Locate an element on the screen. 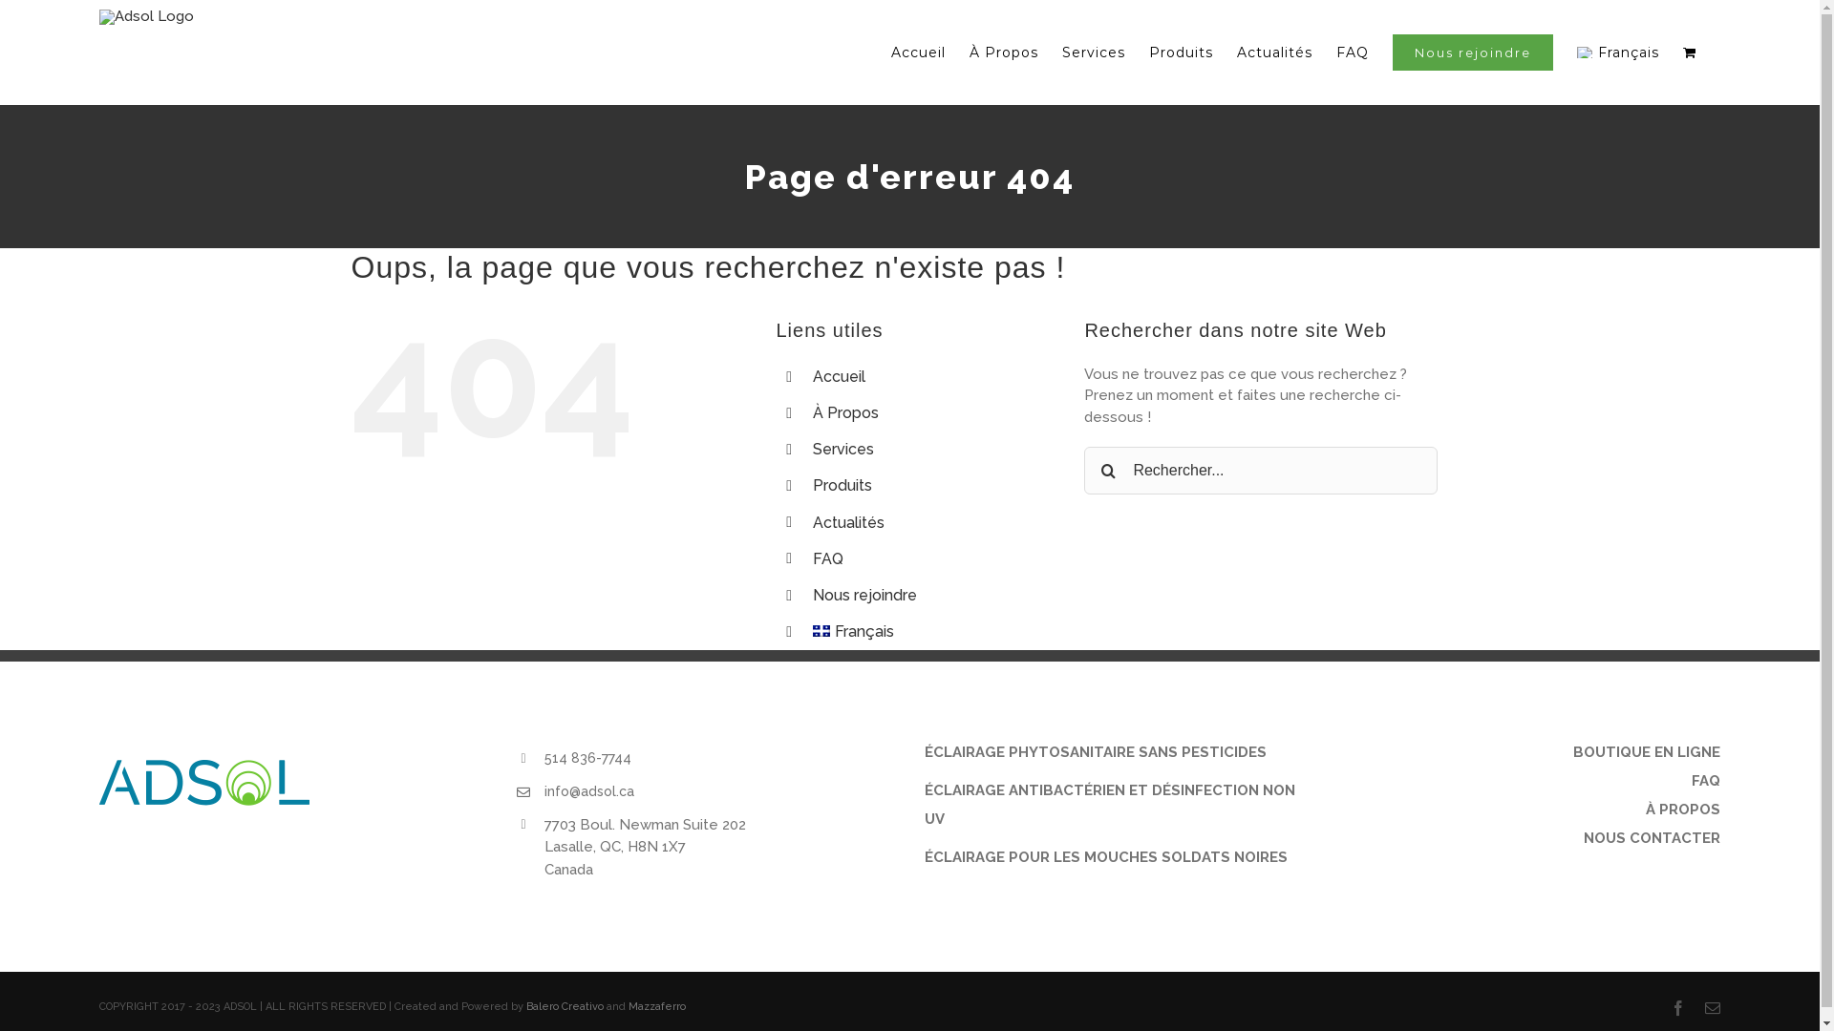 The width and height of the screenshot is (1834, 1031). Accueil is located at coordinates (919, 53).